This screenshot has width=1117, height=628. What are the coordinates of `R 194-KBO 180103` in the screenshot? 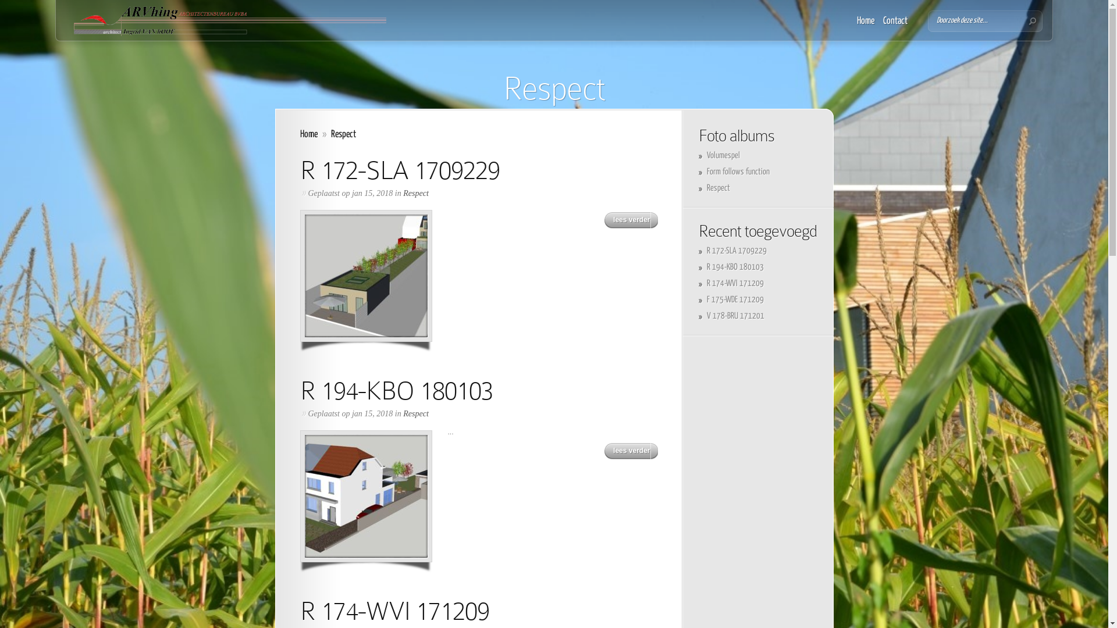 It's located at (735, 267).